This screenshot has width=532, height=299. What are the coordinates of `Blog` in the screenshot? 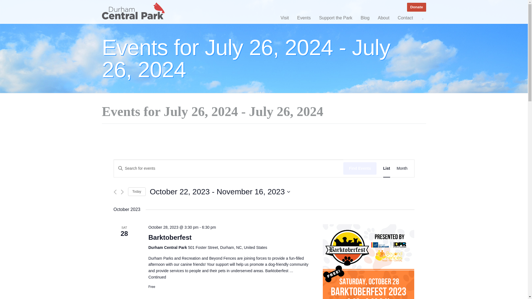 It's located at (365, 18).